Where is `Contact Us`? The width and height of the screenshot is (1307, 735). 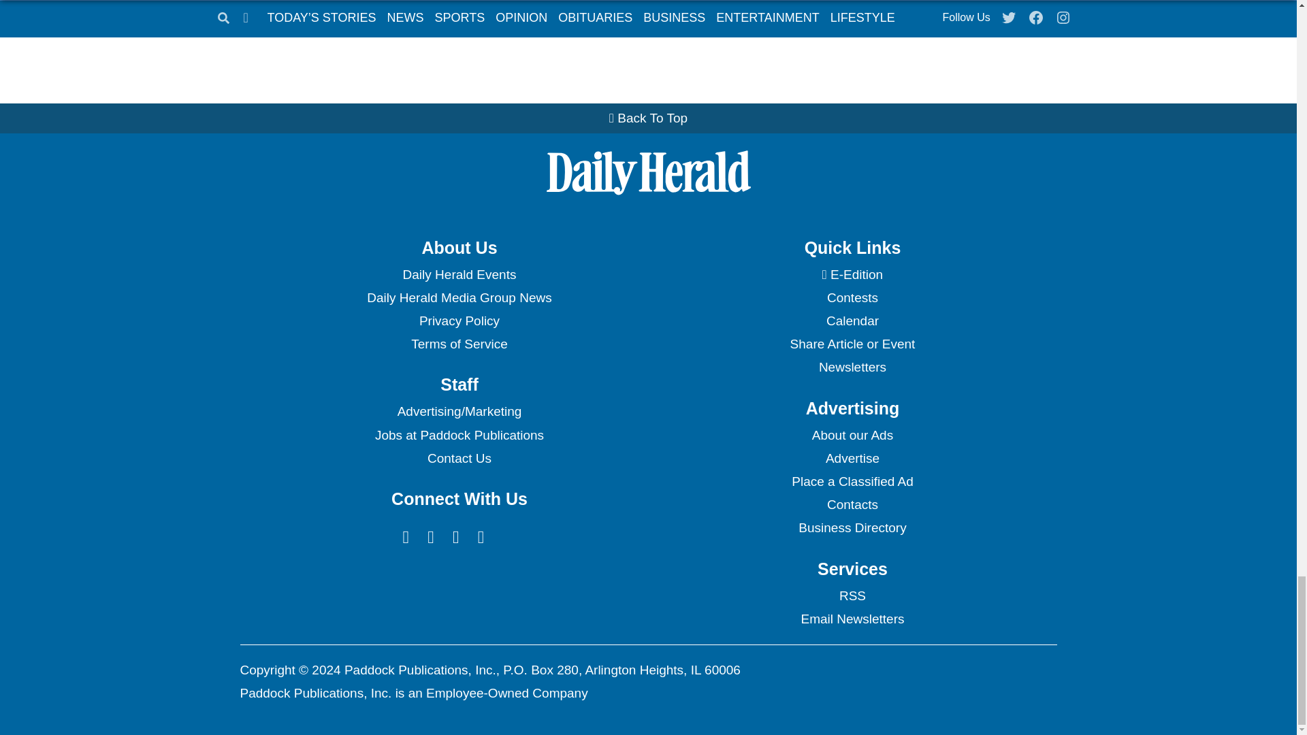 Contact Us is located at coordinates (459, 459).